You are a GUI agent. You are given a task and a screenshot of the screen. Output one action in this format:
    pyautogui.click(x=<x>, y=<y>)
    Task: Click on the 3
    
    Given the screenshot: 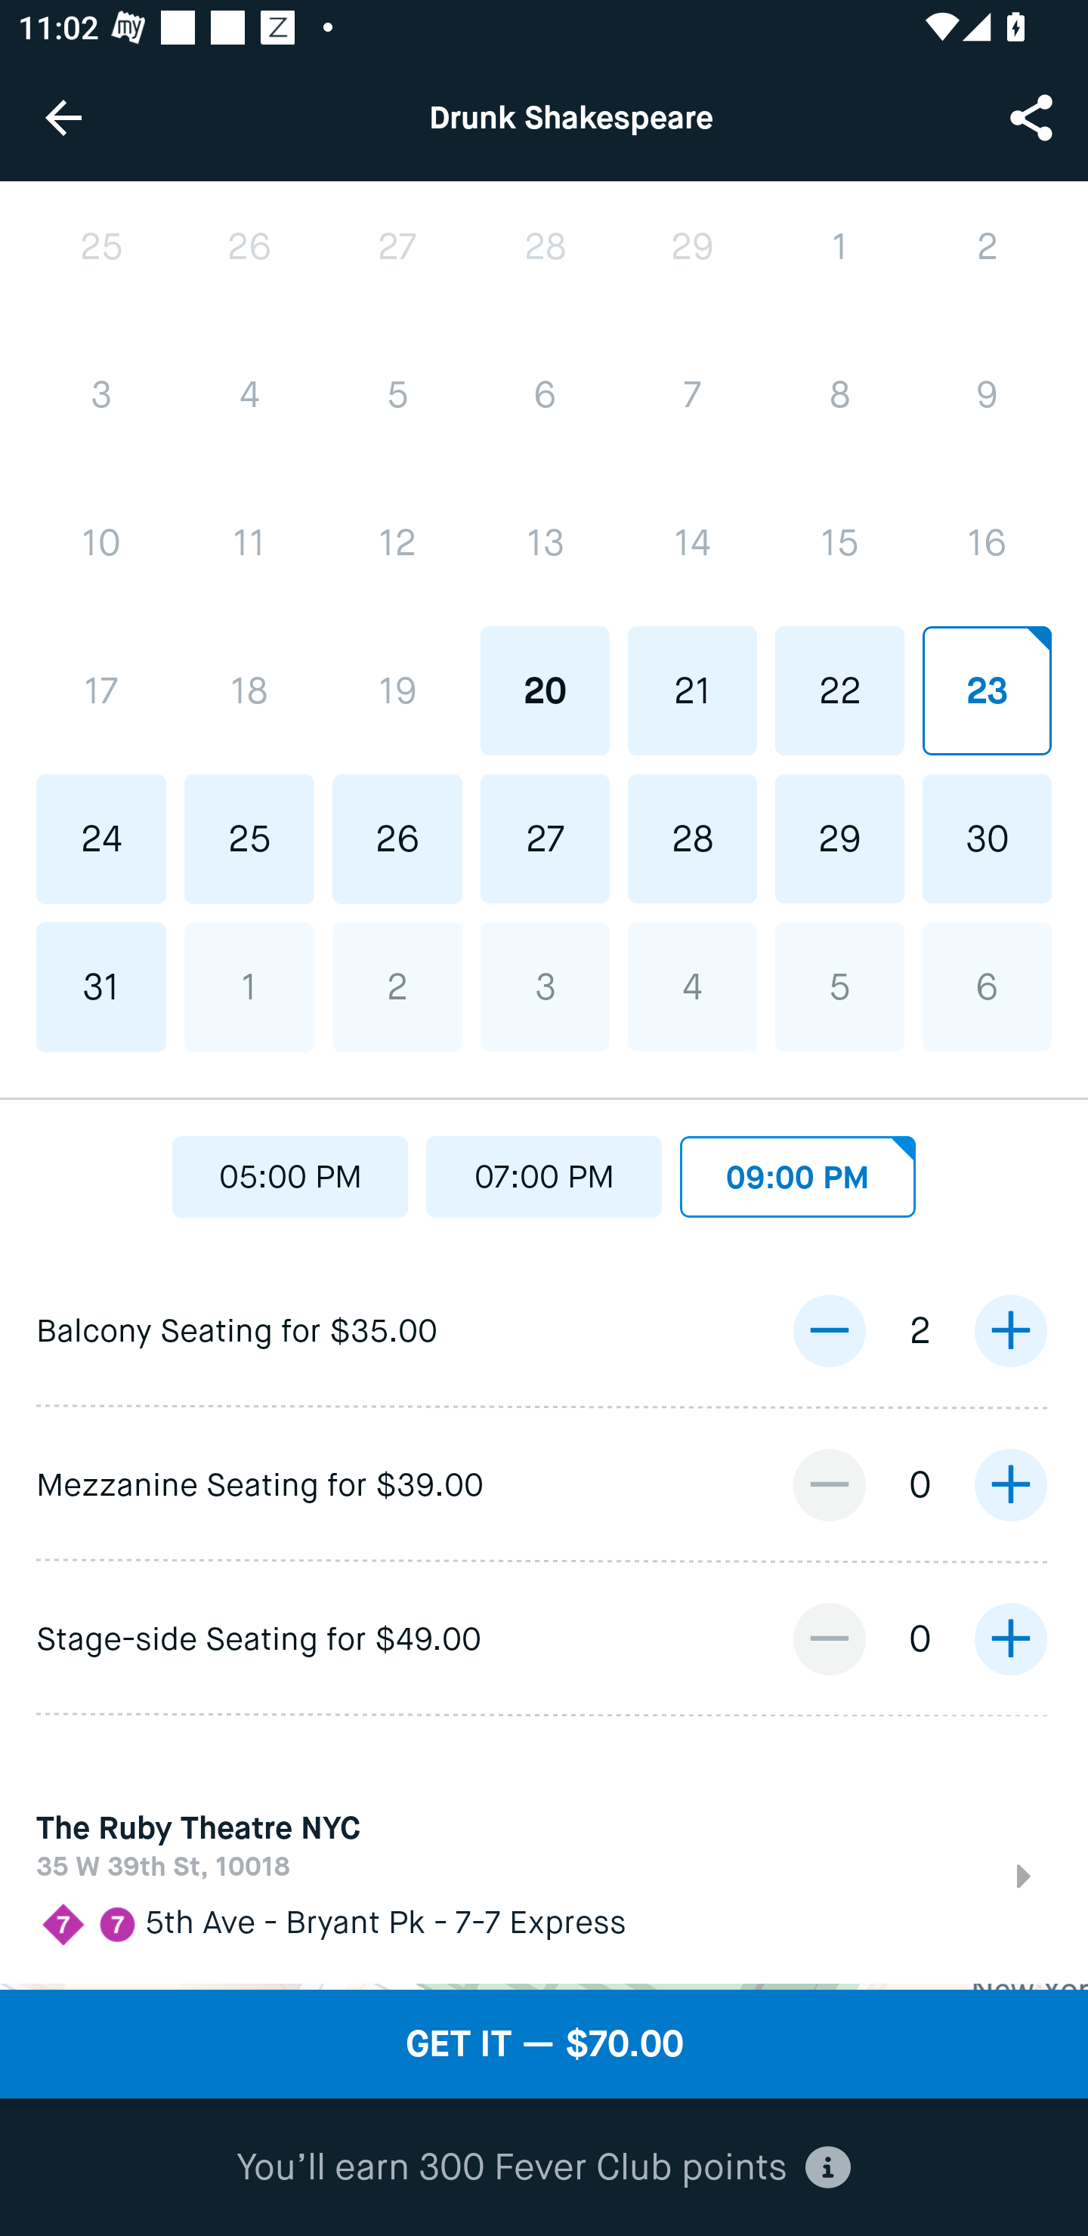 What is the action you would take?
    pyautogui.click(x=101, y=396)
    